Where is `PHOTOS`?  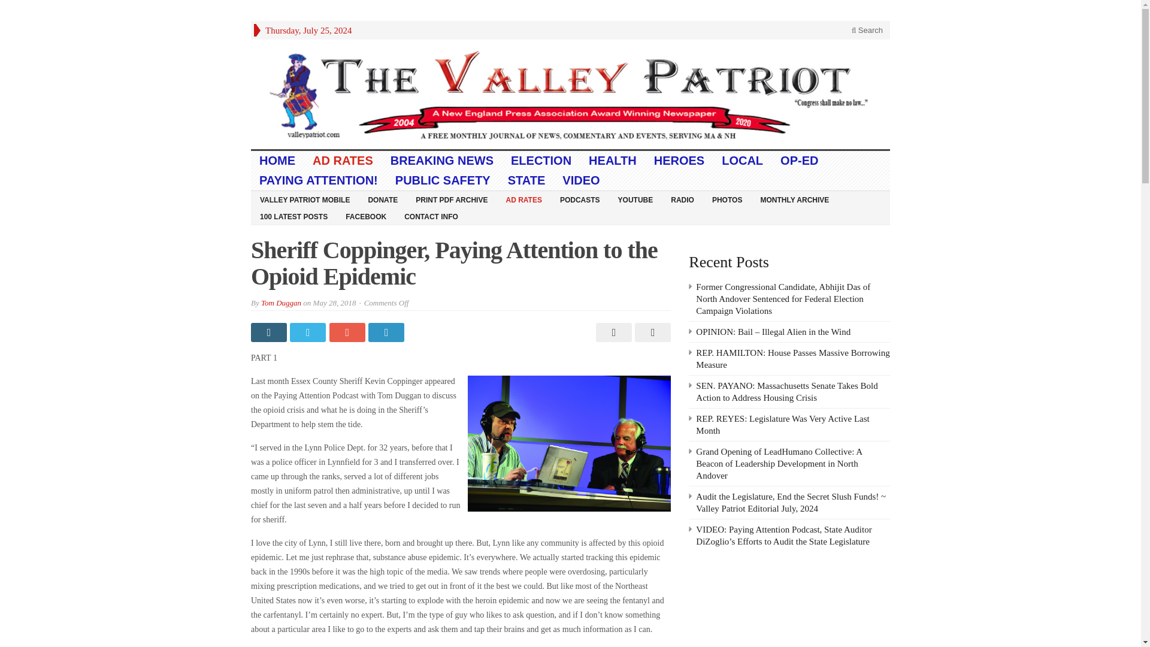 PHOTOS is located at coordinates (727, 199).